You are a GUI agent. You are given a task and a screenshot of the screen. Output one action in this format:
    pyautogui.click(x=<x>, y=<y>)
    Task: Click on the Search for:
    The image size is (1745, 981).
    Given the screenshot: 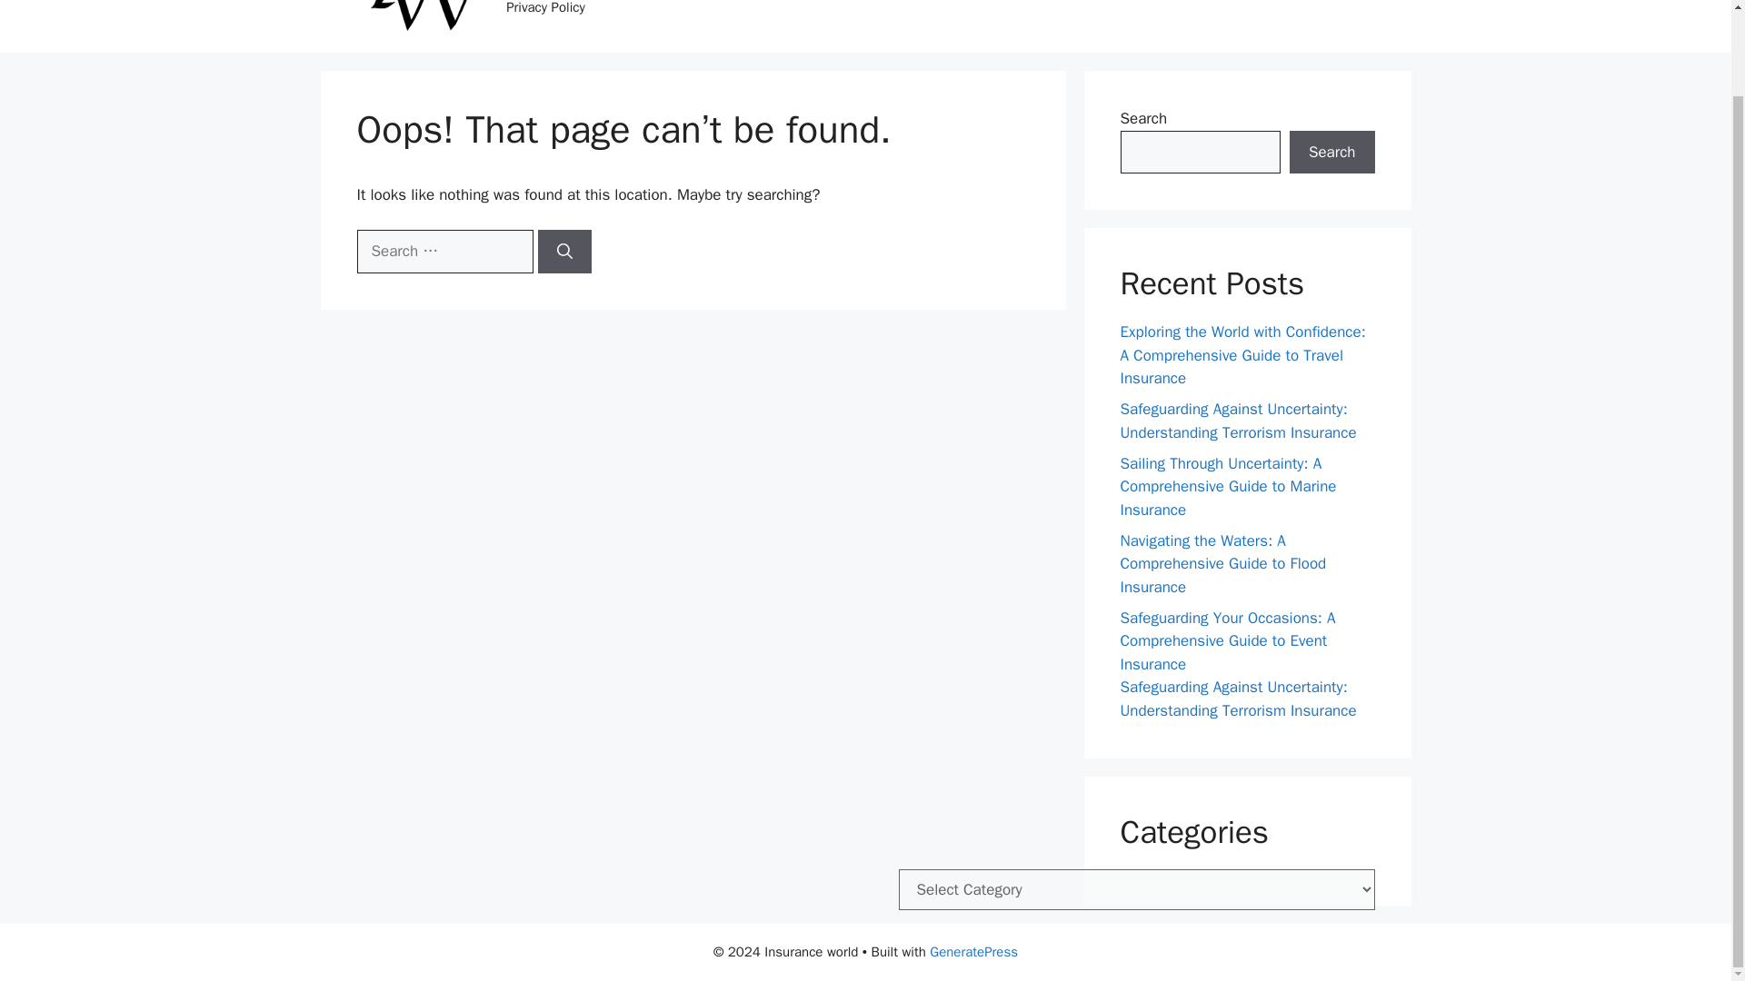 What is the action you would take?
    pyautogui.click(x=444, y=251)
    